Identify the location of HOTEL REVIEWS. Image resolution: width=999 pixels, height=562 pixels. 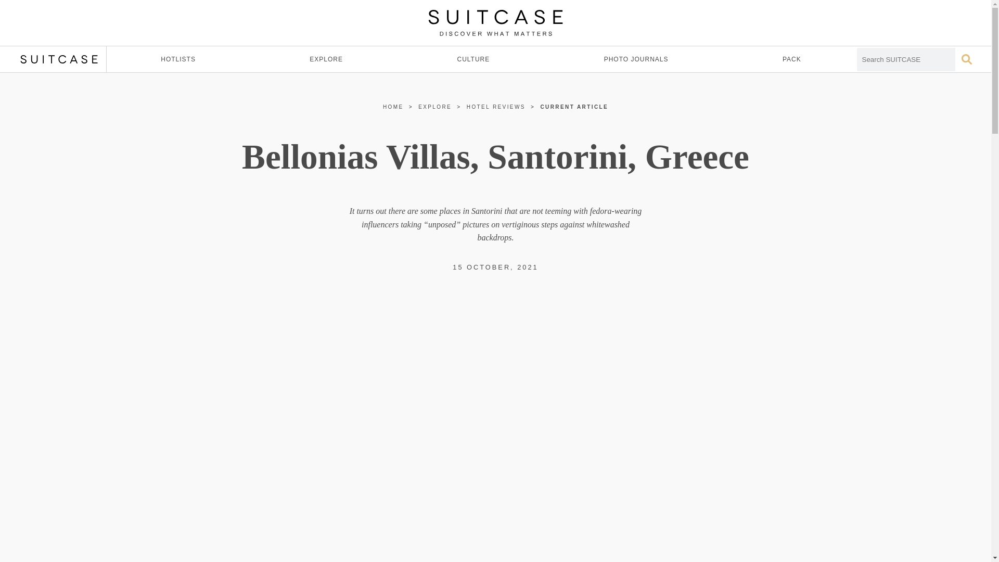
(495, 107).